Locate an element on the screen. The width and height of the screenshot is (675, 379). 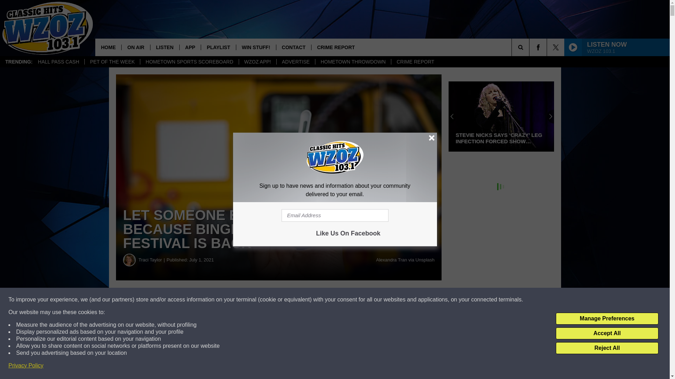
WZOZ APP! is located at coordinates (257, 62).